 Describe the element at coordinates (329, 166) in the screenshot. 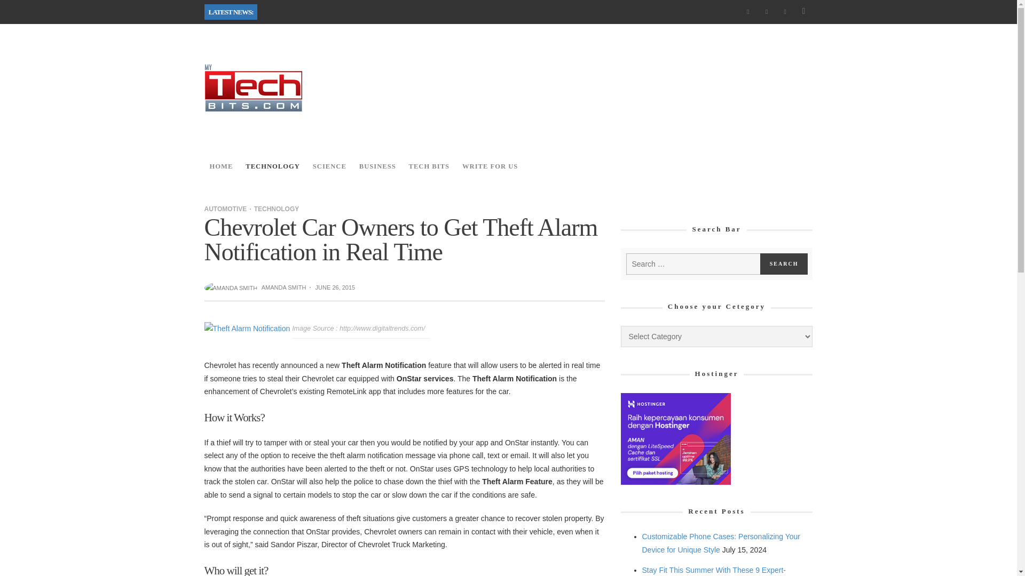

I see `SCIENCE` at that location.